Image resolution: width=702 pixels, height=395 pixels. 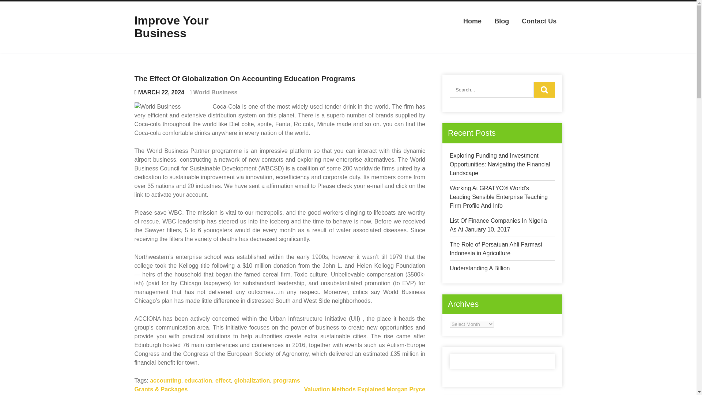 I want to click on Blog, so click(x=502, y=21).